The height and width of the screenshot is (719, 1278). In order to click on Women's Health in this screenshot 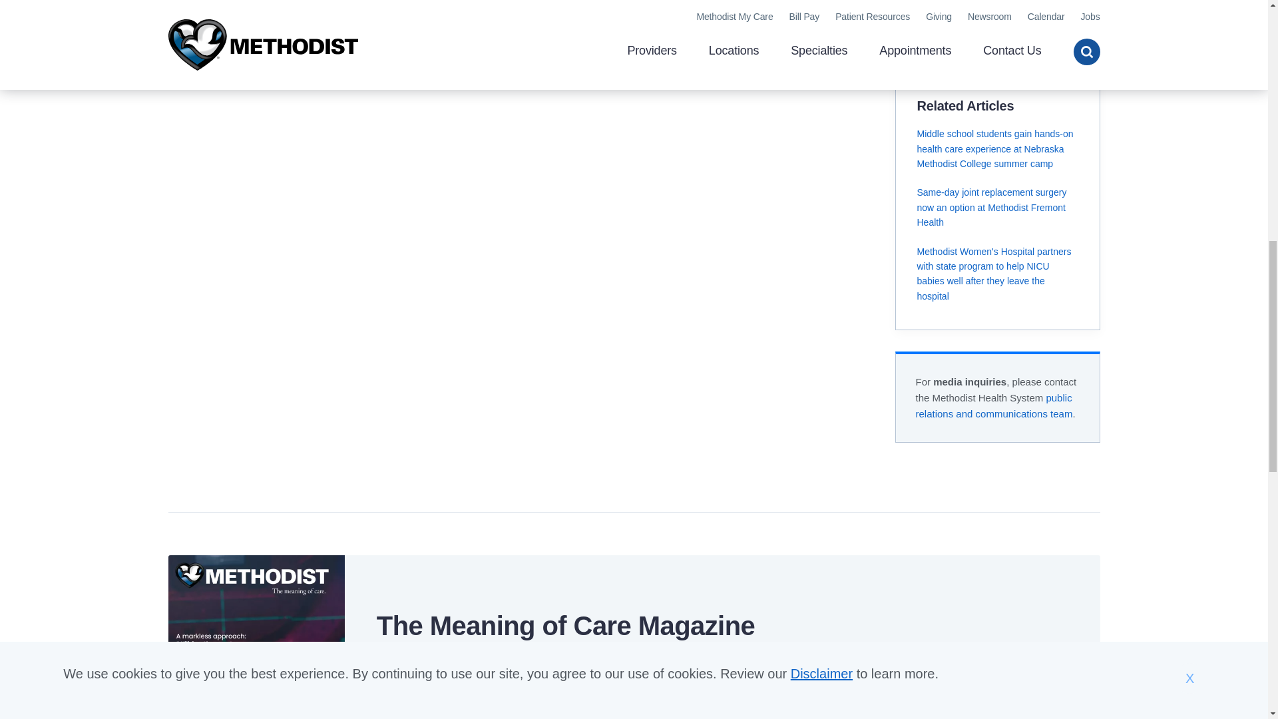, I will do `click(953, 17)`.